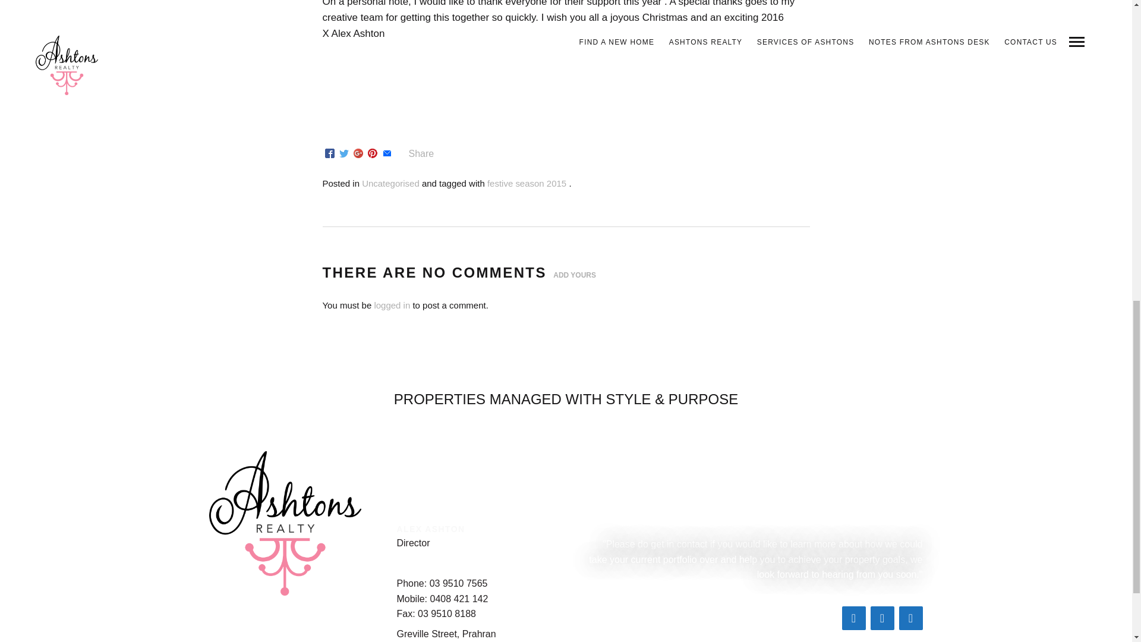 The image size is (1141, 642). Describe the element at coordinates (574, 275) in the screenshot. I see `ADD YOURS` at that location.